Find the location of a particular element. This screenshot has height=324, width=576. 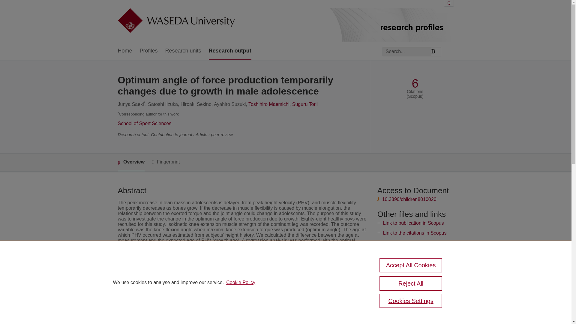

Link to publication in Scopus is located at coordinates (413, 223).